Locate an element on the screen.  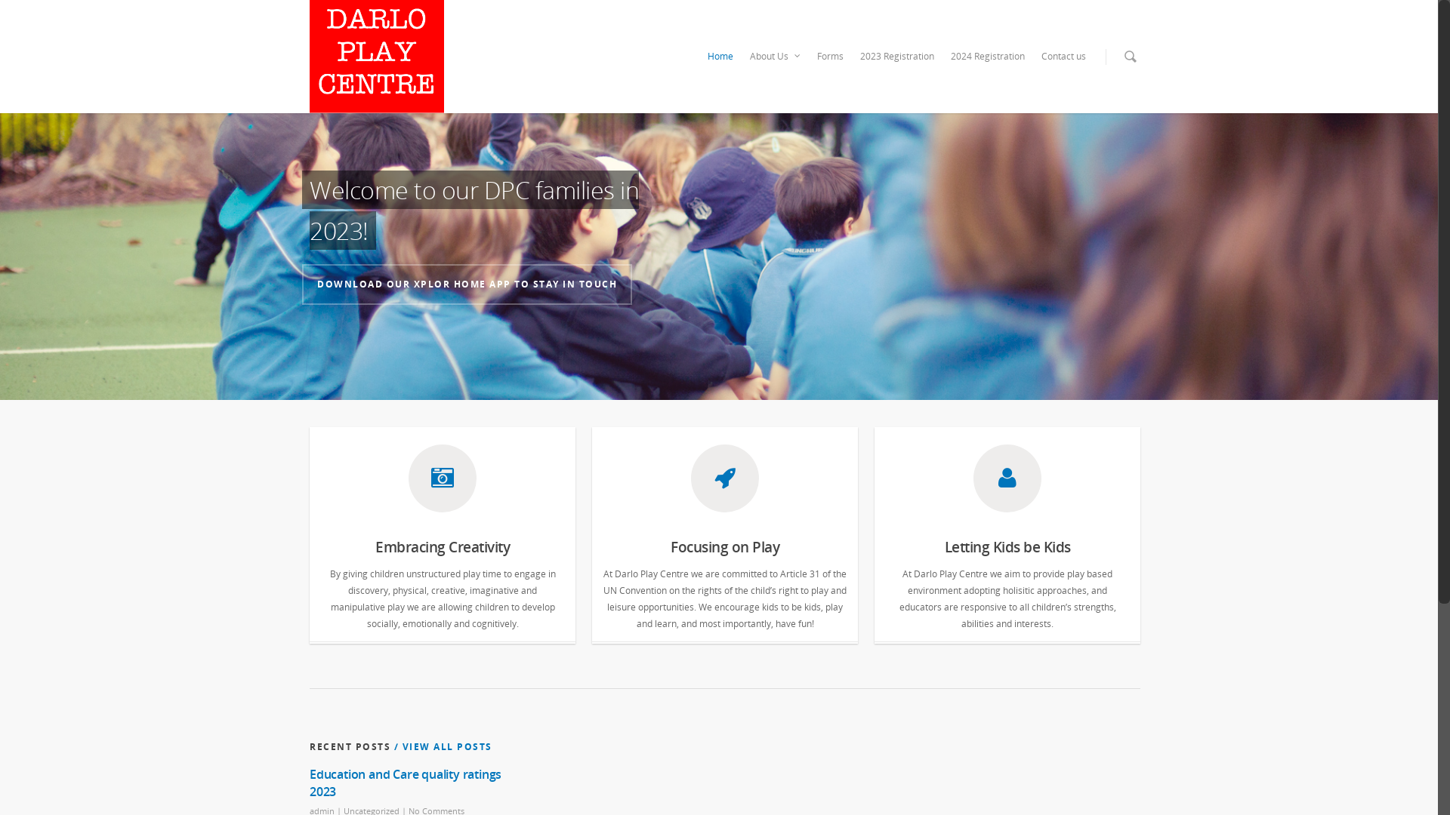
About Us is located at coordinates (775, 57).